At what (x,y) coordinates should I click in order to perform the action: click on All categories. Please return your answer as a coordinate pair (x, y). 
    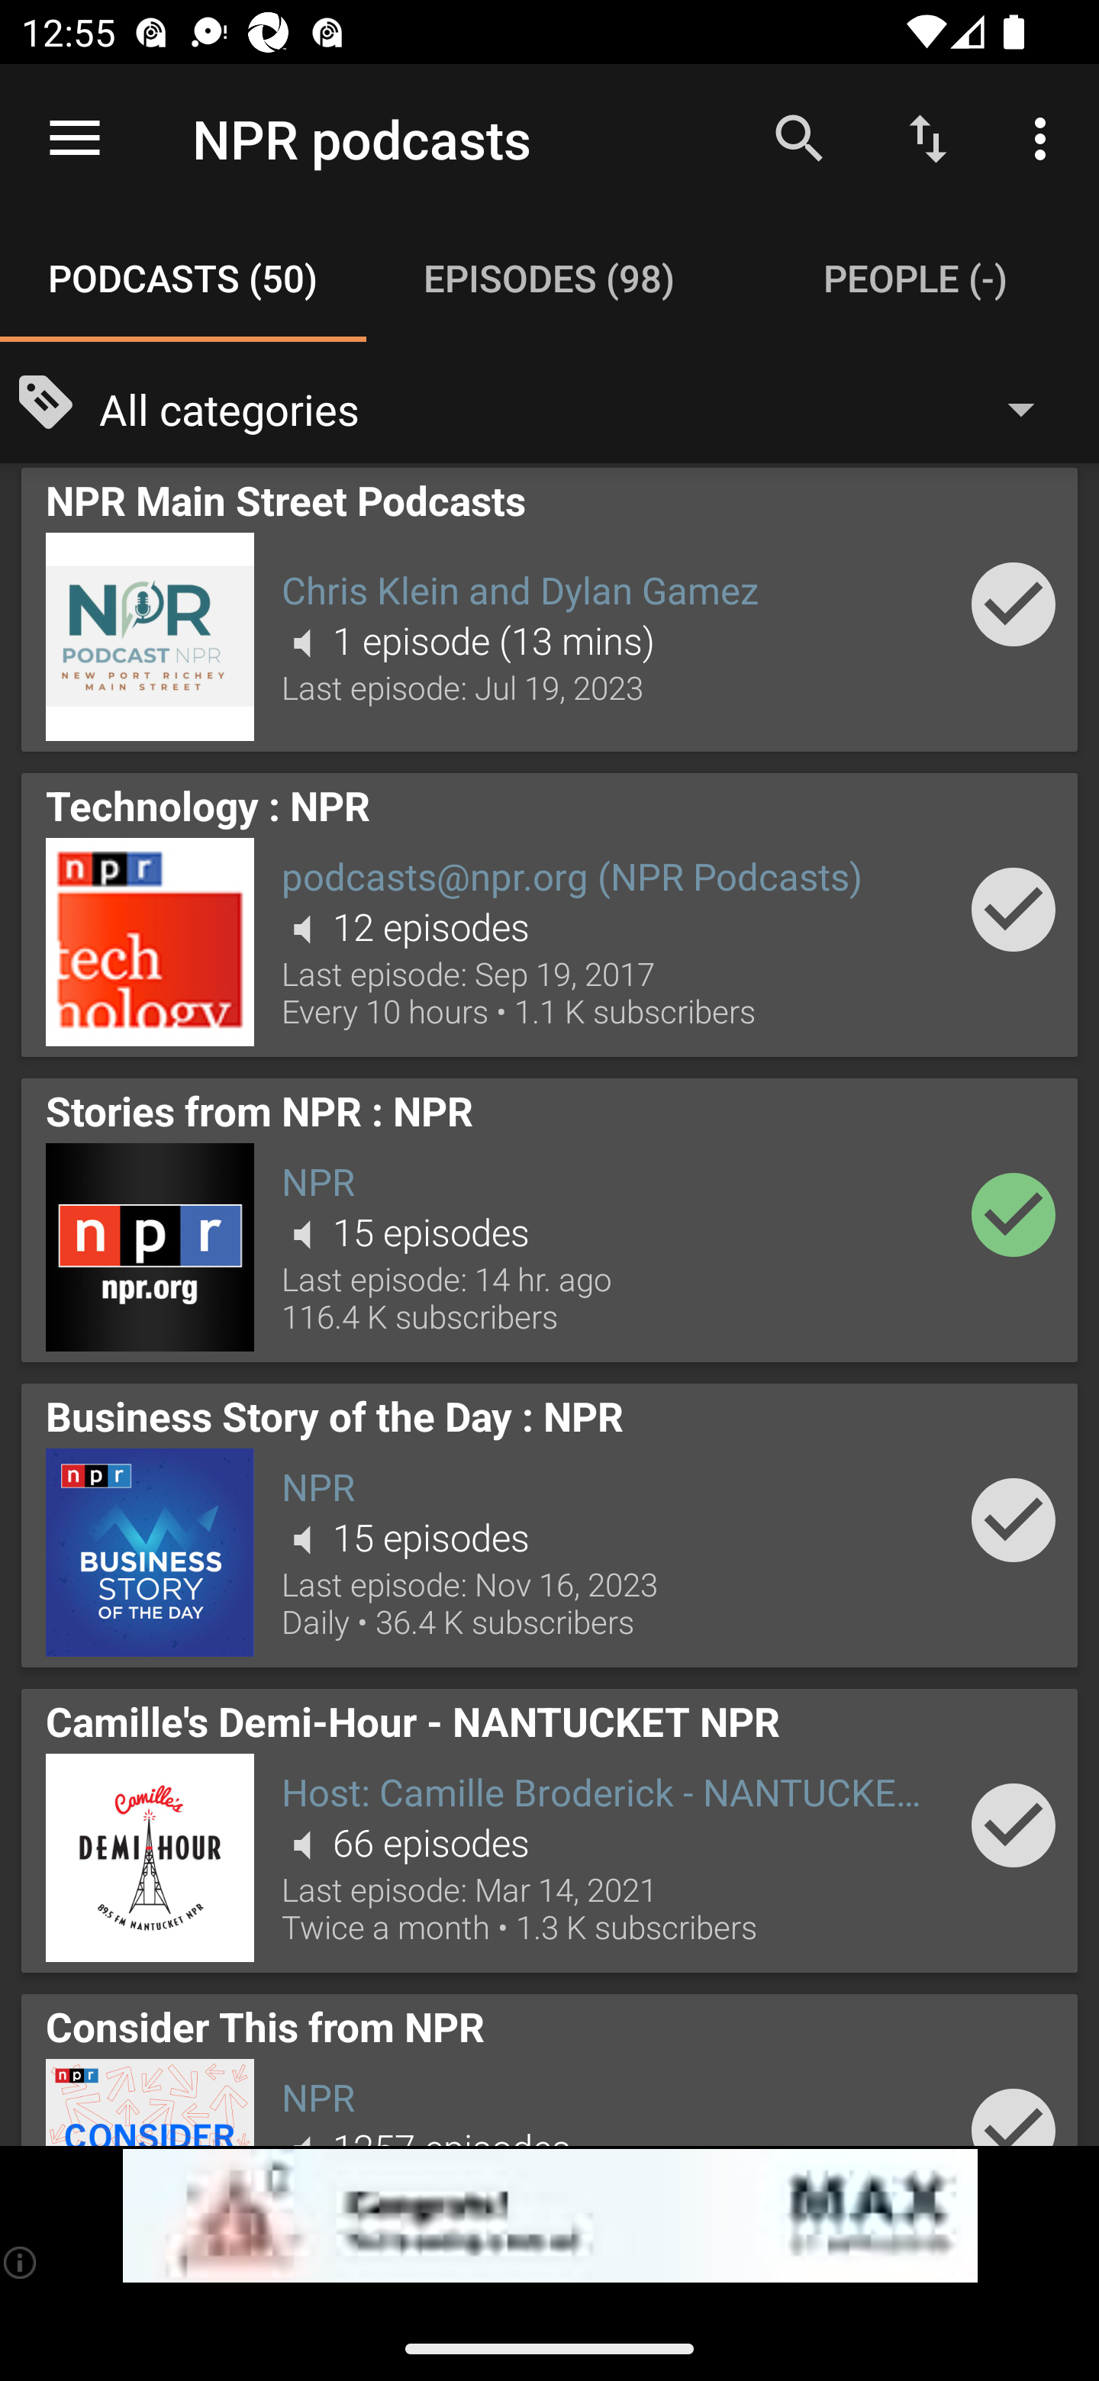
    Looking at the image, I should click on (582, 408).